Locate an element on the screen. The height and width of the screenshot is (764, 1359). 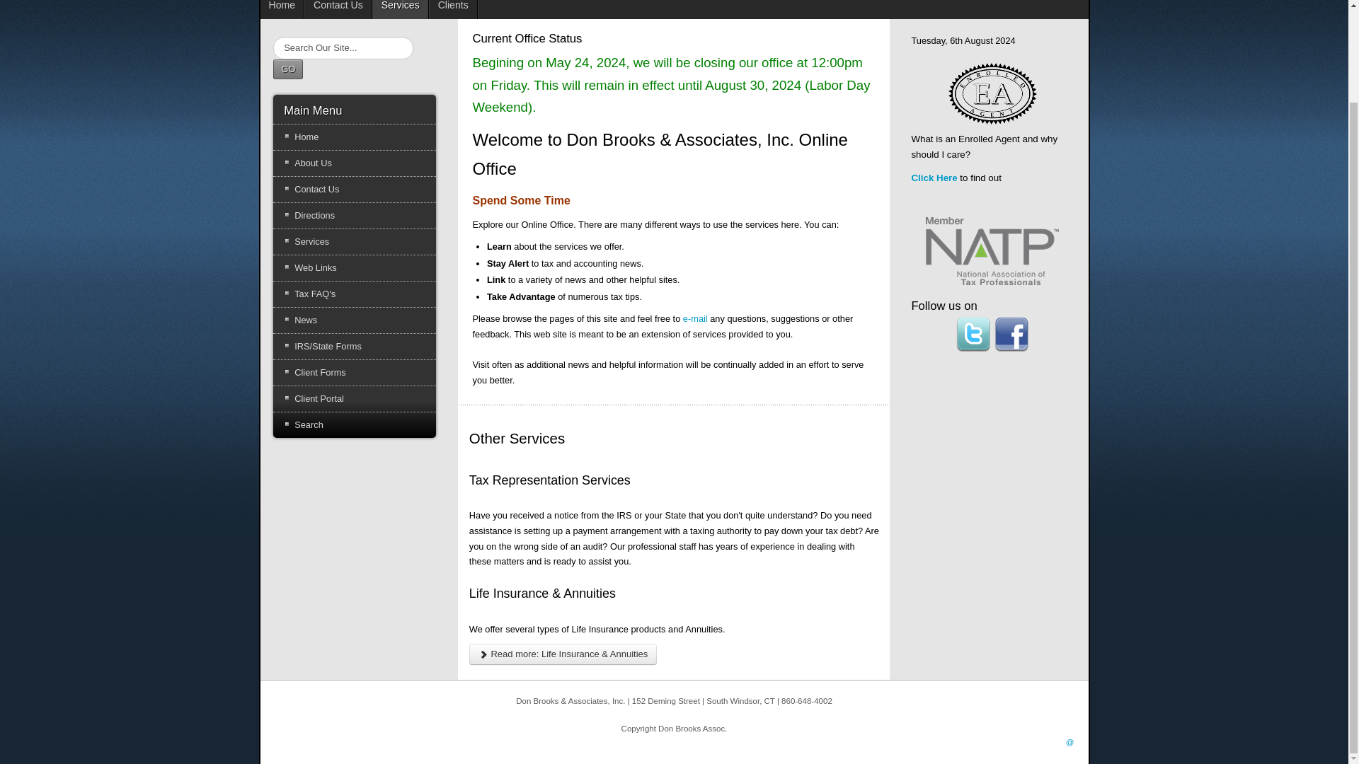
Services is located at coordinates (401, 10).